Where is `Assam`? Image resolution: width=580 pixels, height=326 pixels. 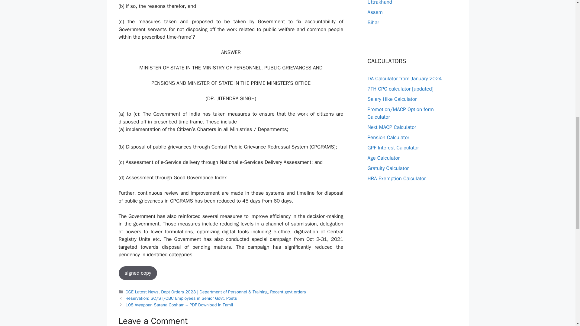 Assam is located at coordinates (375, 12).